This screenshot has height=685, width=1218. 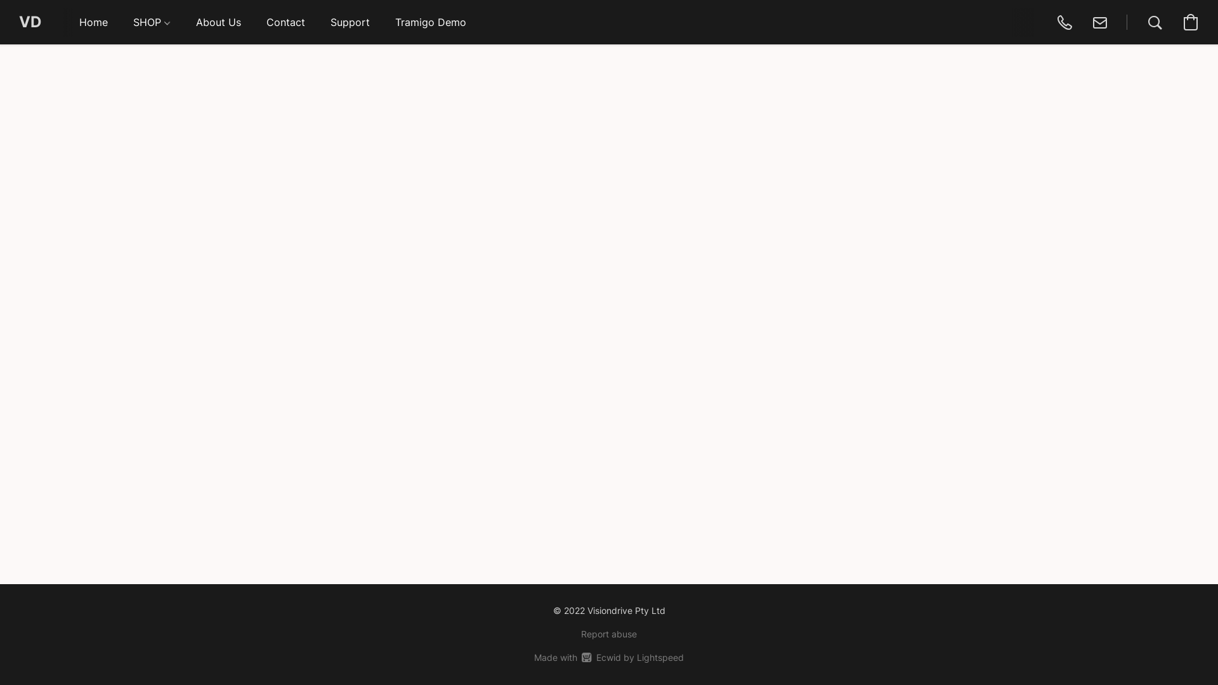 What do you see at coordinates (30, 22) in the screenshot?
I see `VD` at bounding box center [30, 22].